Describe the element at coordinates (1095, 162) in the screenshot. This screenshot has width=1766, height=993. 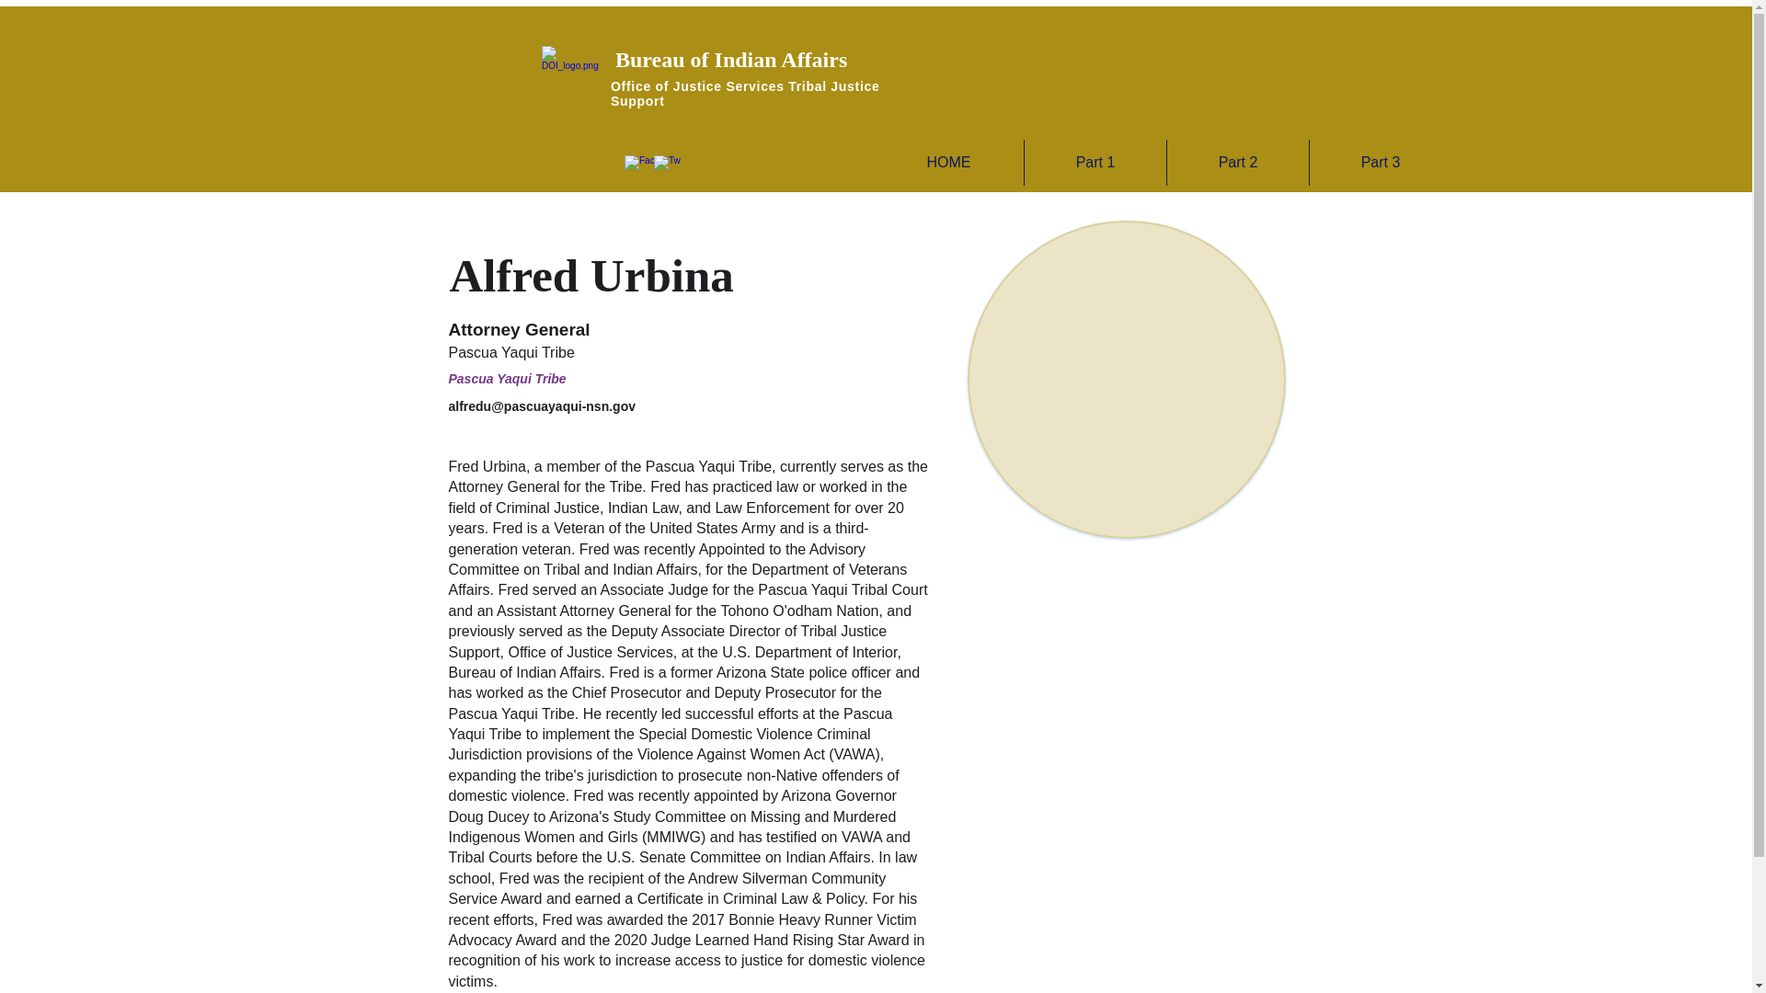
I see `Part 1` at that location.